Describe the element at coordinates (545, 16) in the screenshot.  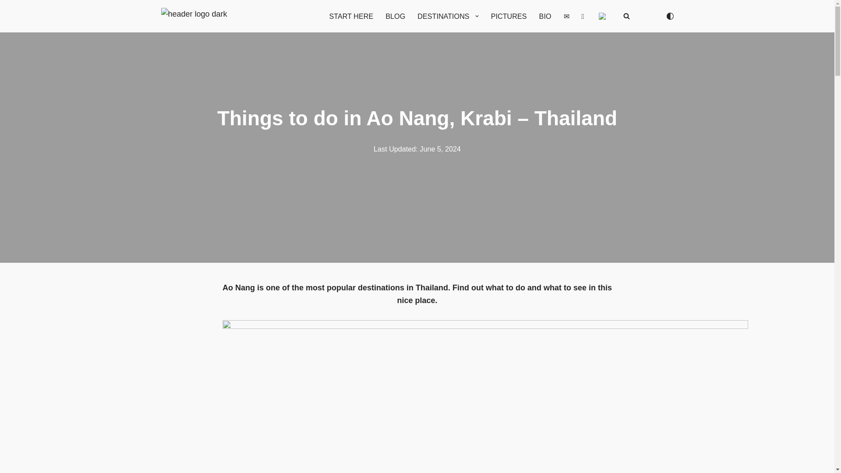
I see `BIO` at that location.